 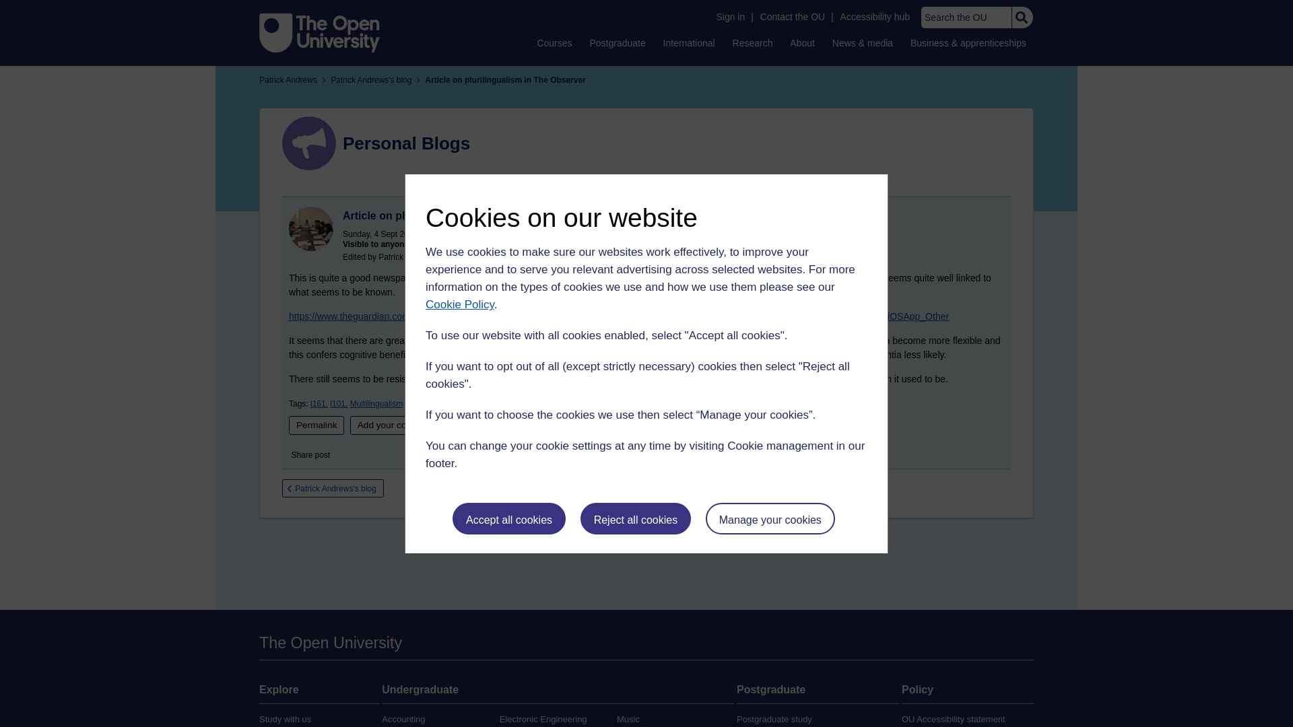 I want to click on Reject all cookies, so click(x=636, y=518).